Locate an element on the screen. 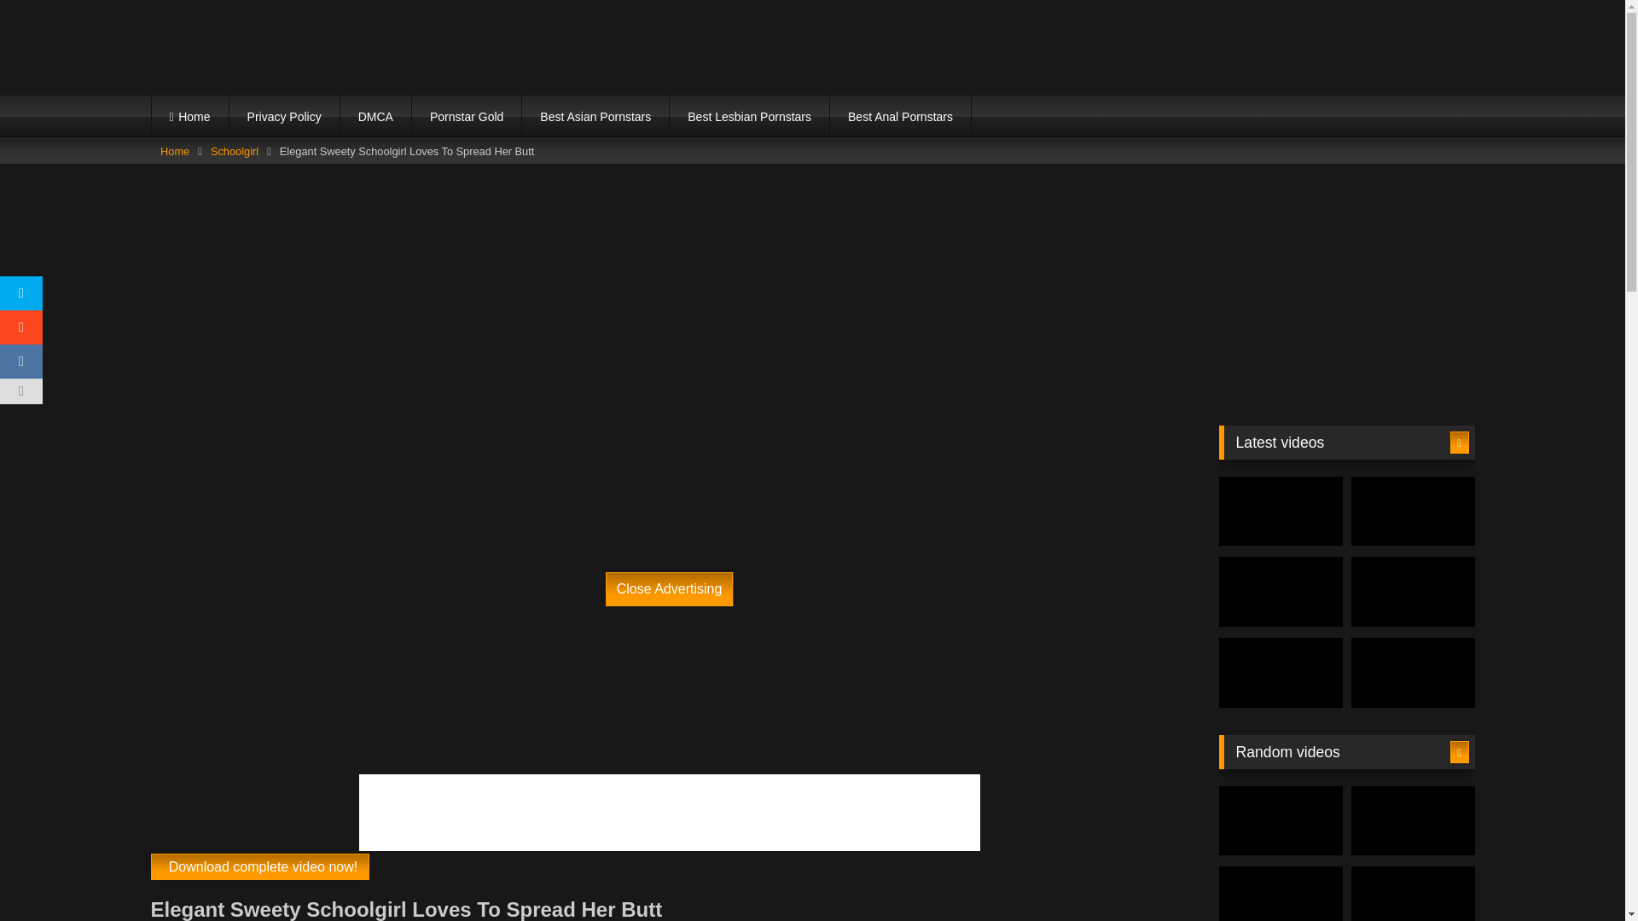 This screenshot has width=1638, height=921. Best Asian Pornstars is located at coordinates (595, 117).